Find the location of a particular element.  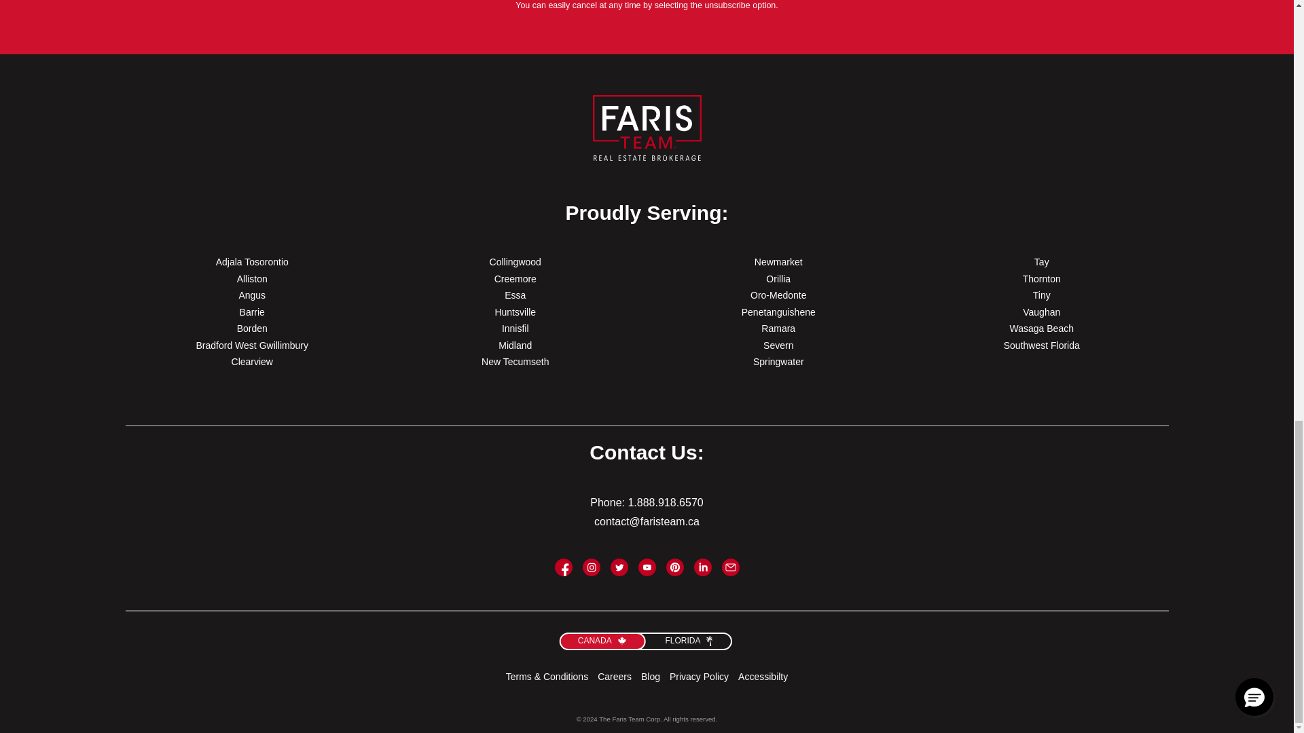

Faris Team on Twitter is located at coordinates (618, 567).